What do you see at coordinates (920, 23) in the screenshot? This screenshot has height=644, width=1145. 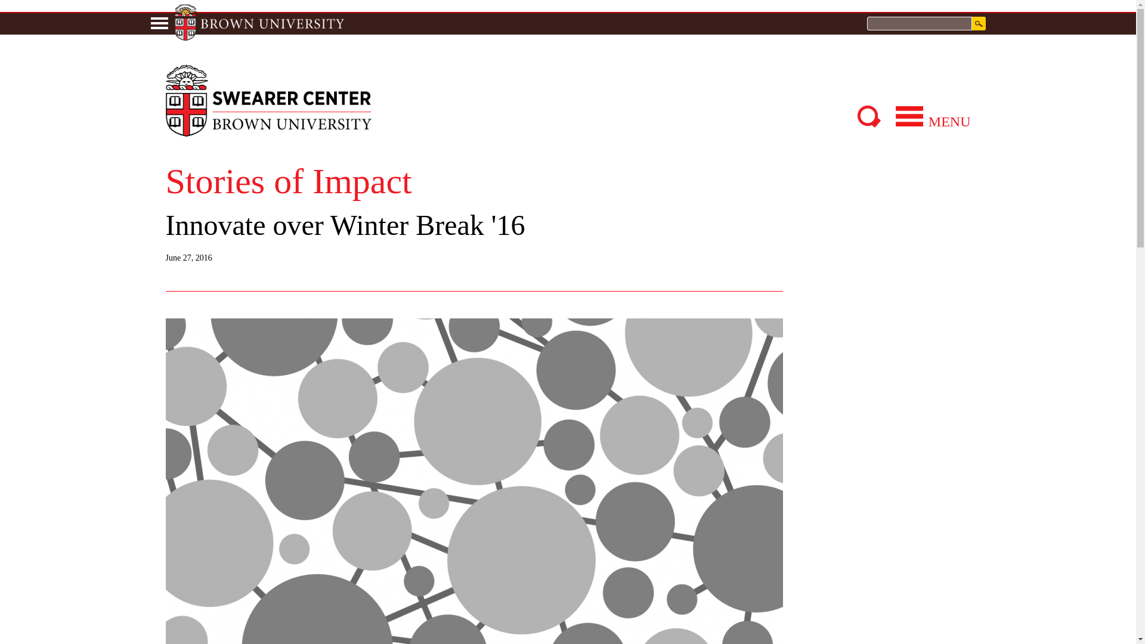 I see `search` at bounding box center [920, 23].